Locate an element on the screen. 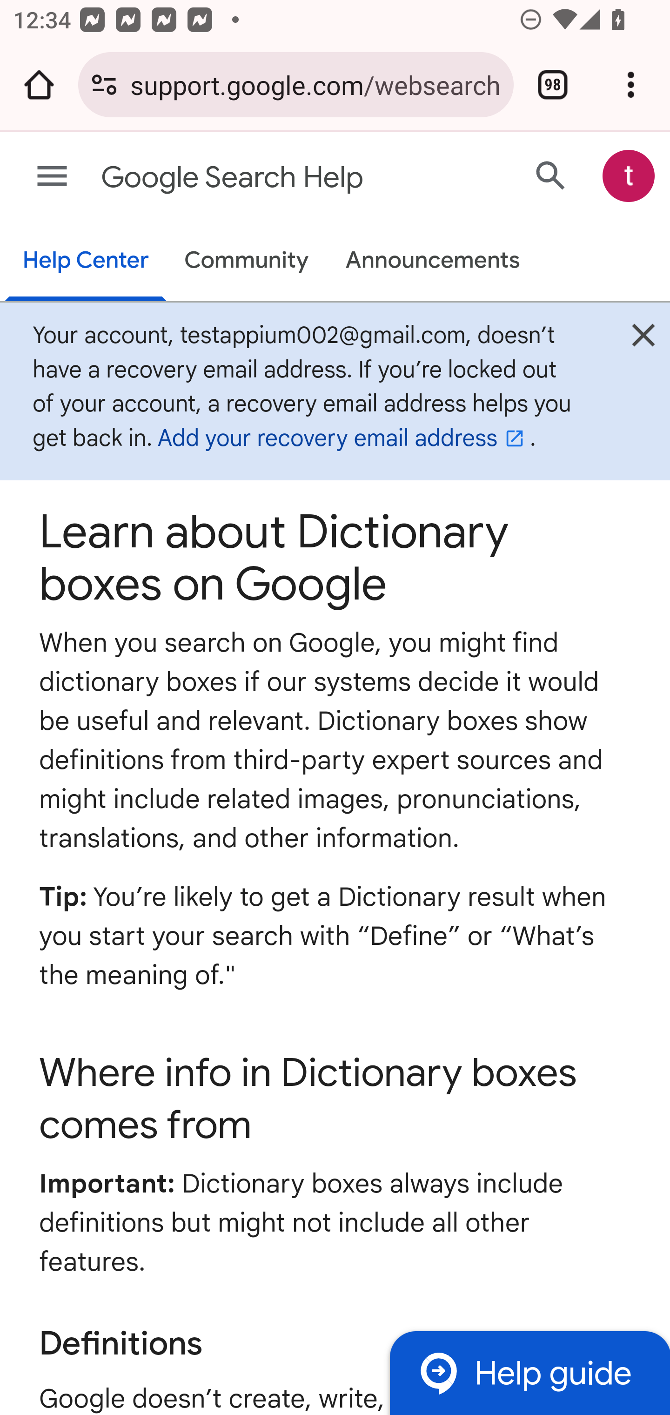  Add your recovery email address is located at coordinates (343, 438).